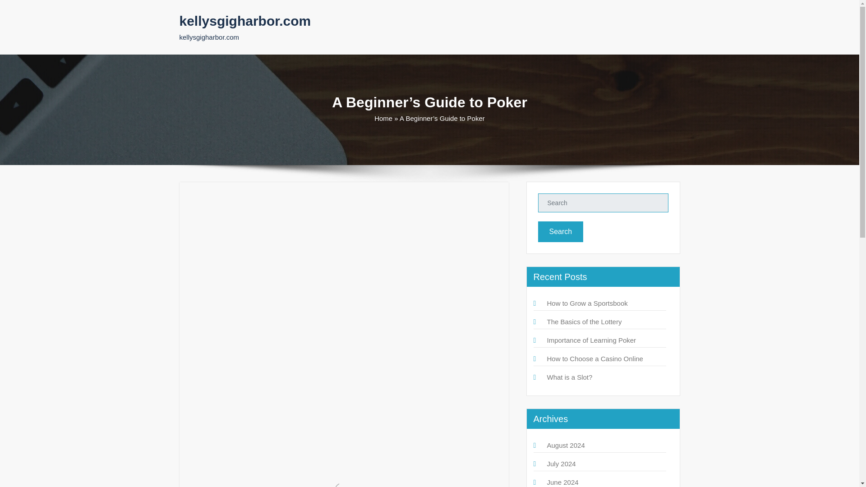 This screenshot has width=866, height=487. I want to click on August 2024, so click(566, 445).